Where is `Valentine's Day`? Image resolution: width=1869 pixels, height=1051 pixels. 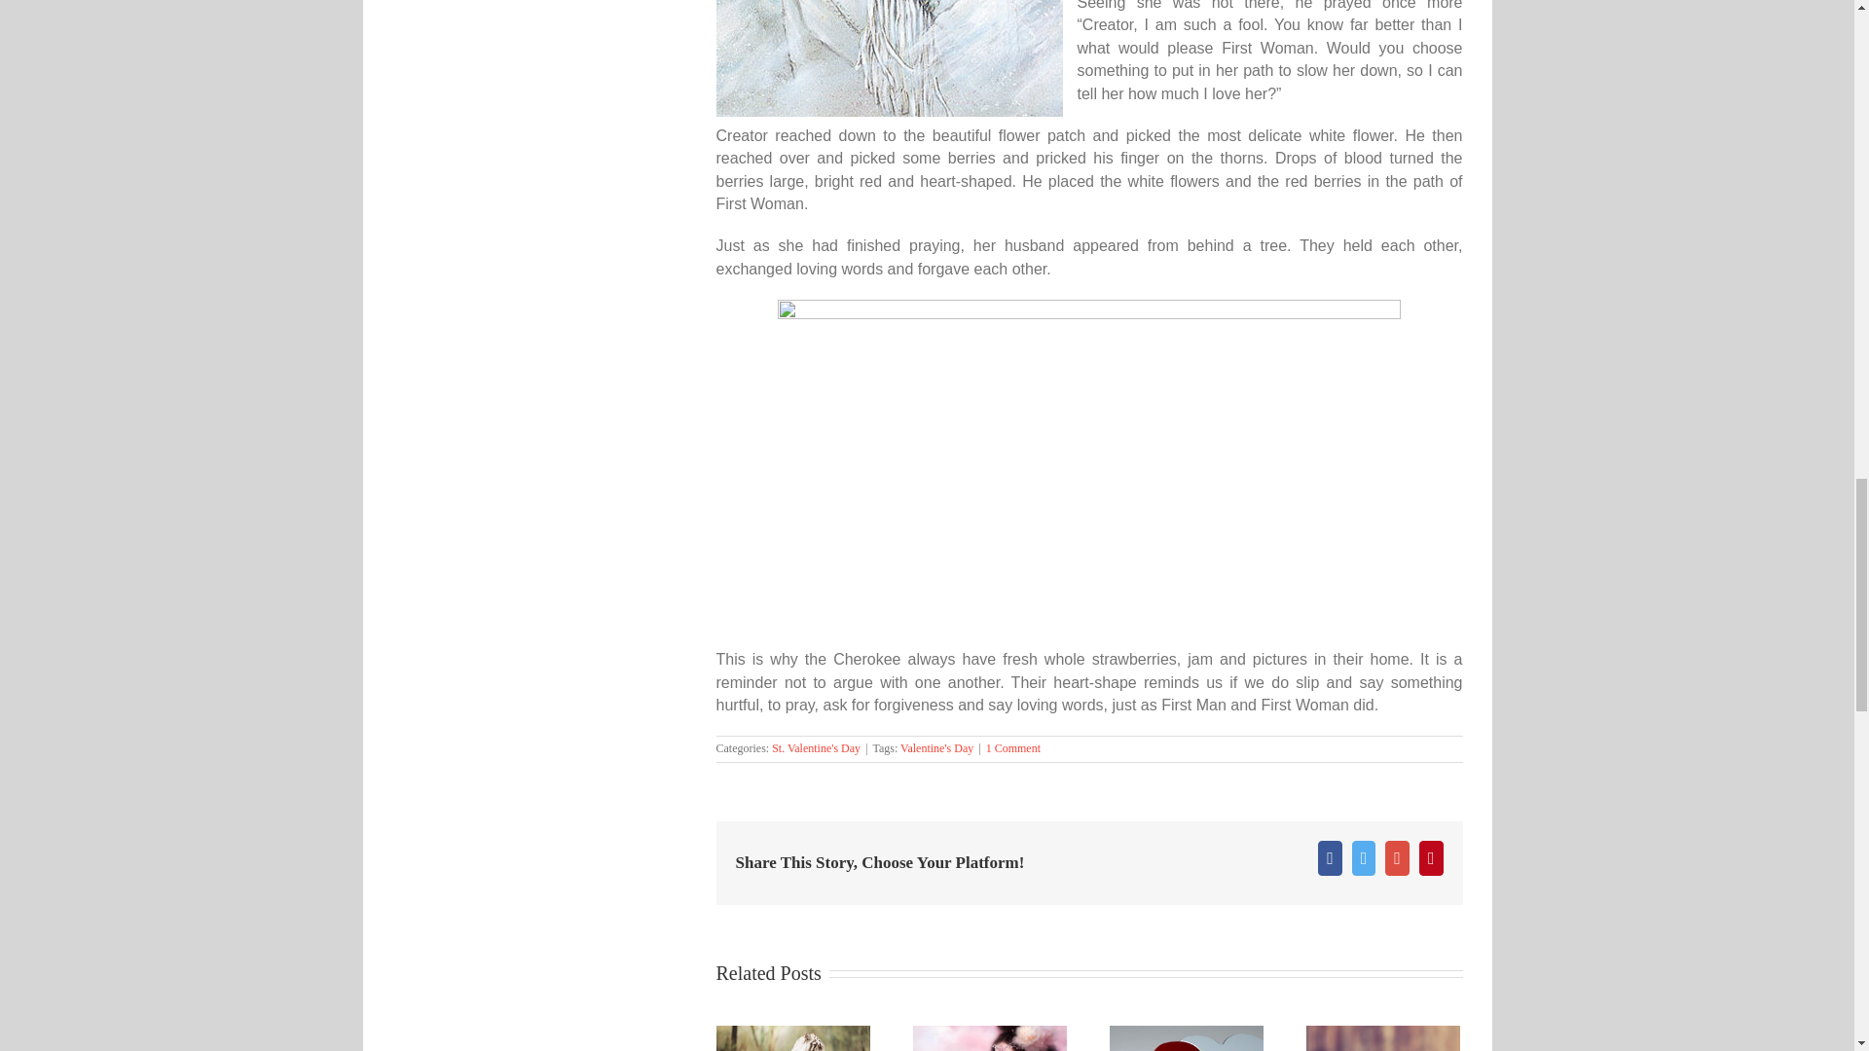 Valentine's Day is located at coordinates (936, 748).